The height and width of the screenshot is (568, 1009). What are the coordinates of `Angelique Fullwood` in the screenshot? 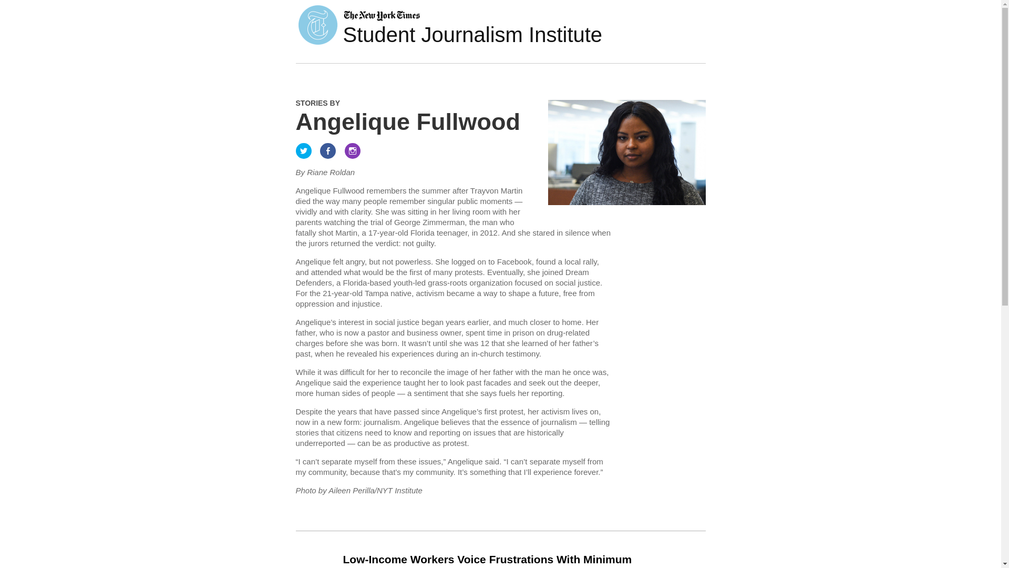 It's located at (407, 122).